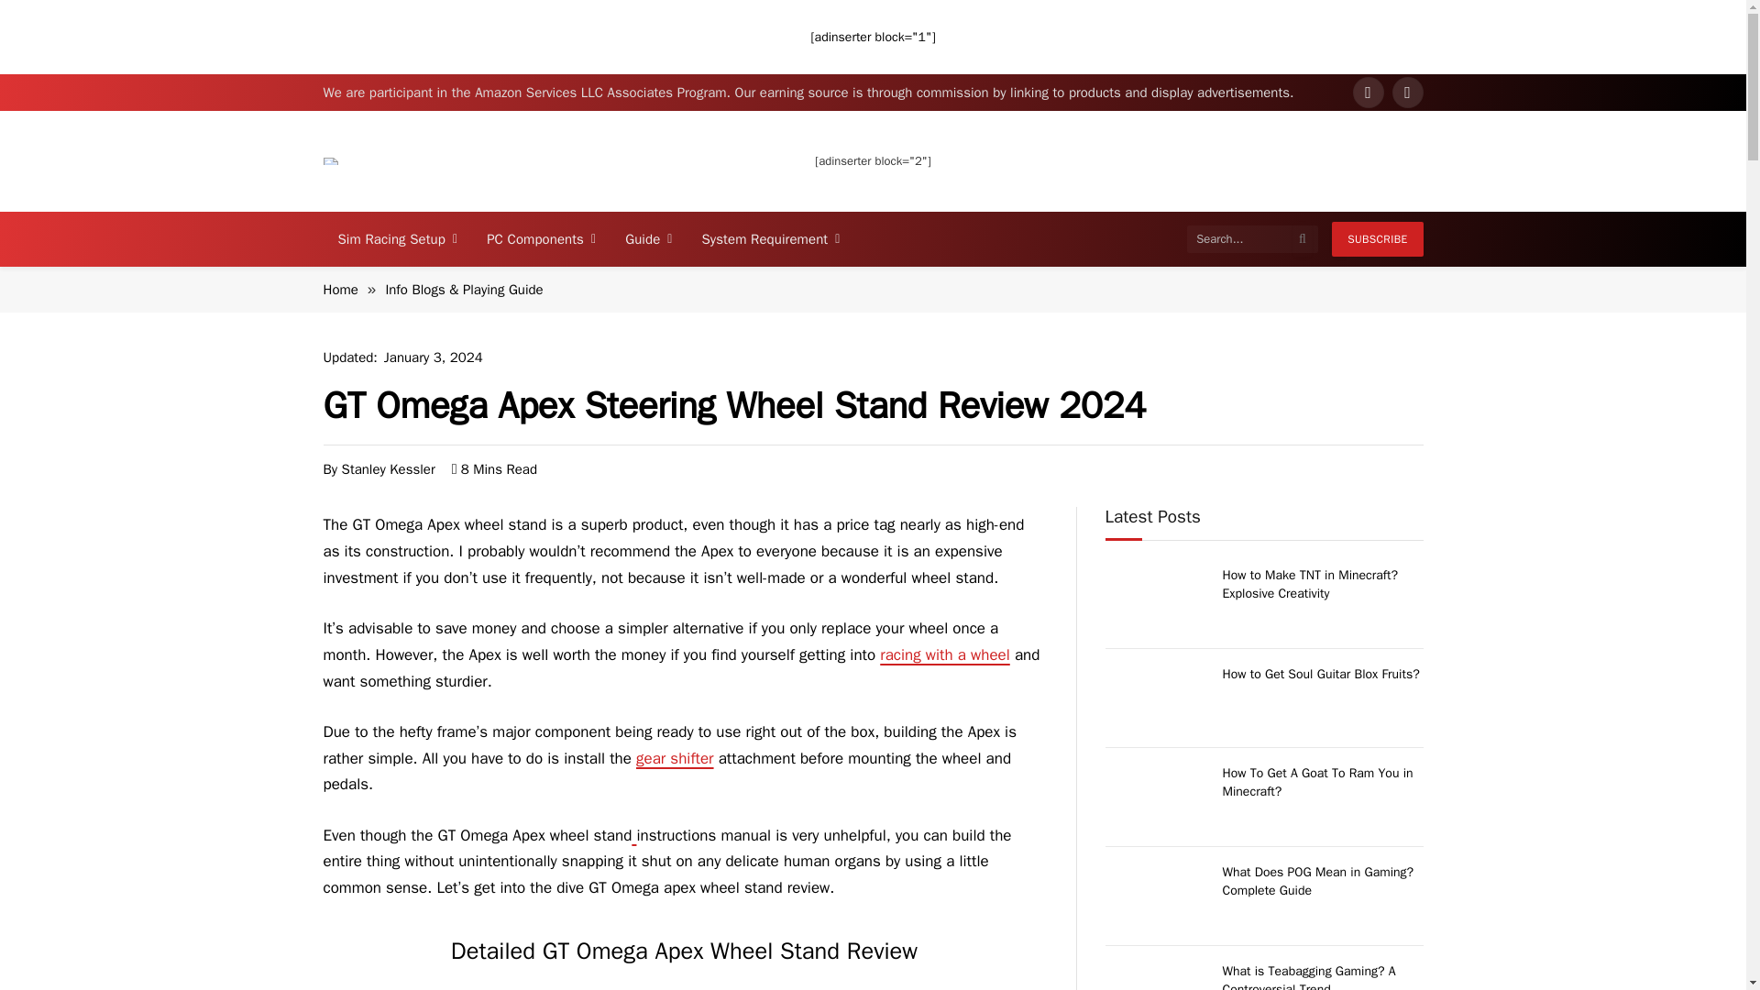 The height and width of the screenshot is (990, 1760). What do you see at coordinates (396, 238) in the screenshot?
I see `Sim Racing Setup` at bounding box center [396, 238].